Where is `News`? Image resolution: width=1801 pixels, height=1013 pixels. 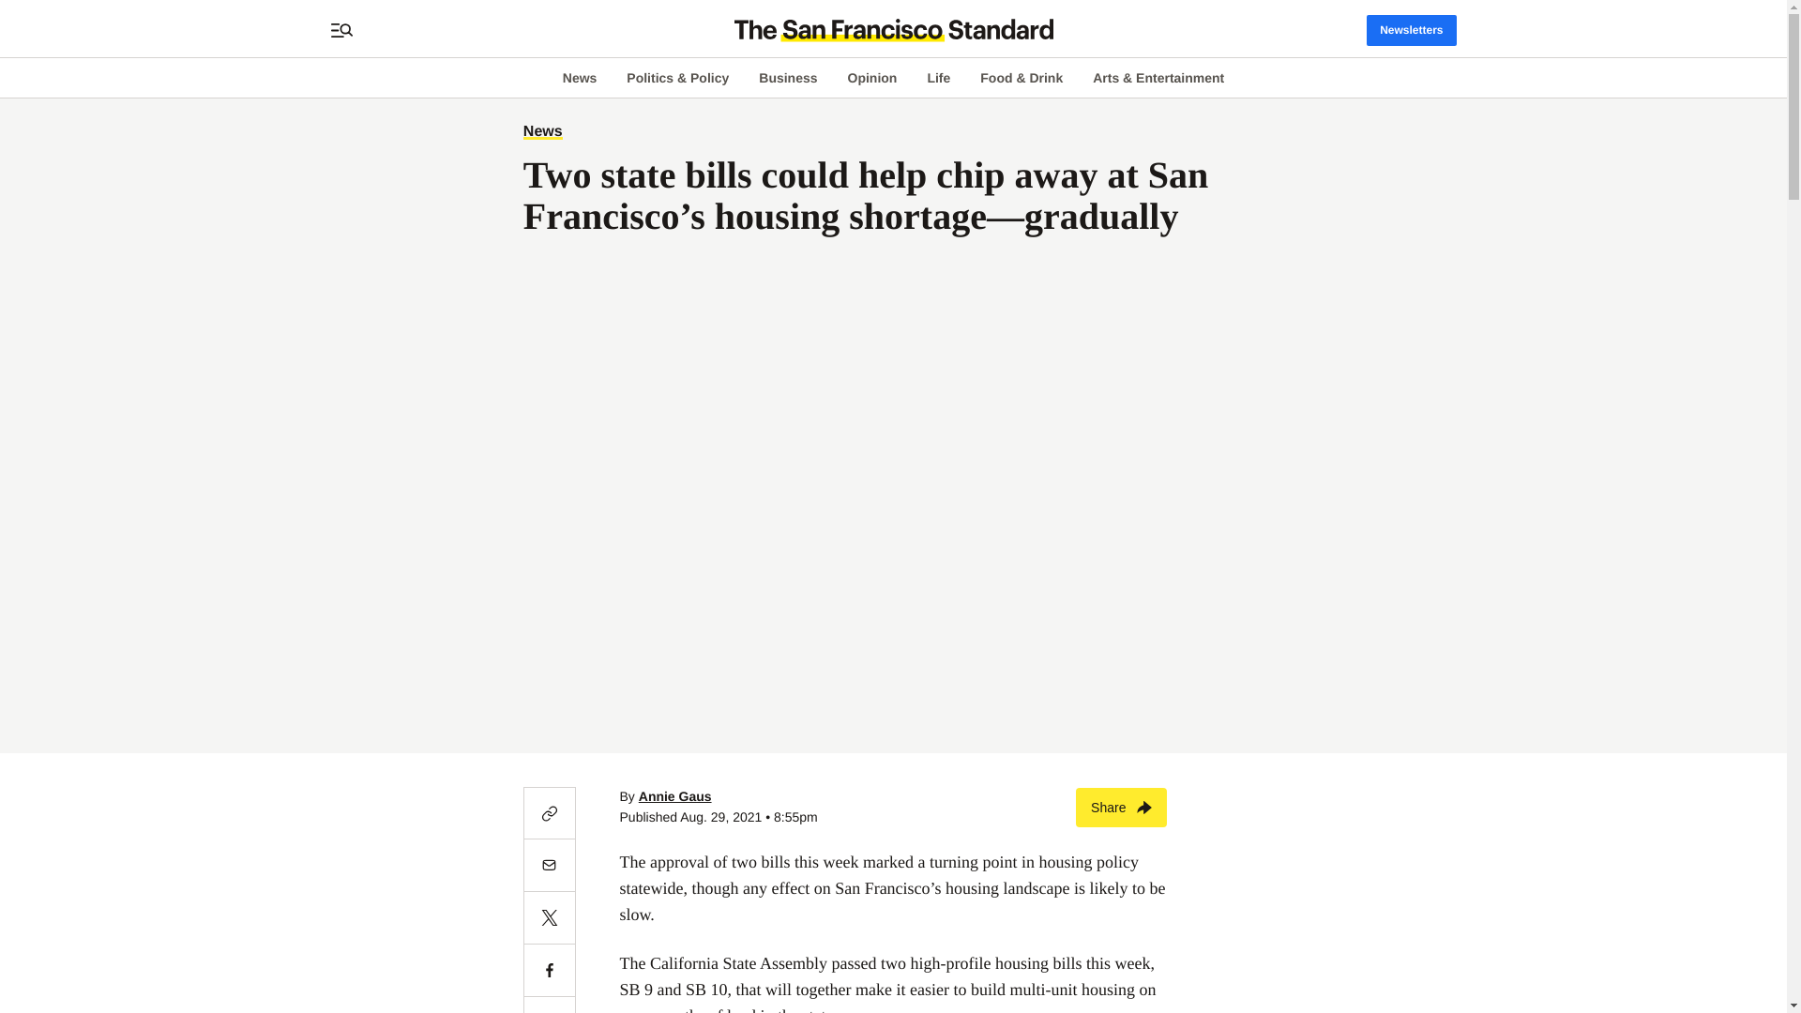 News is located at coordinates (580, 77).